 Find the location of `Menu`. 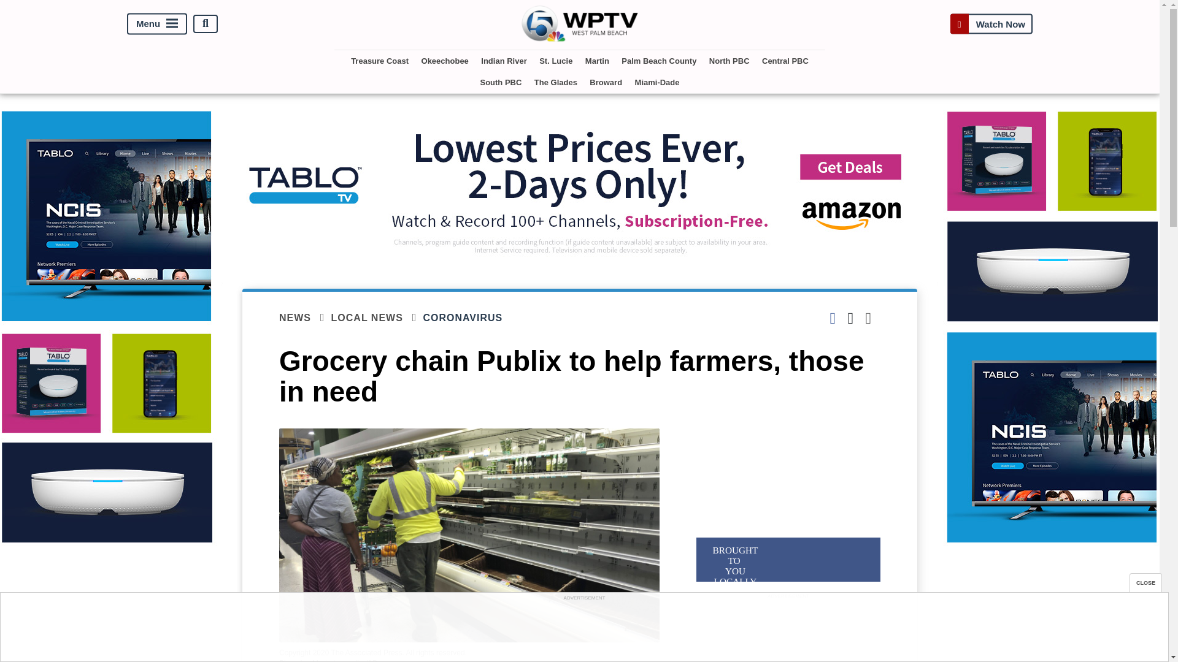

Menu is located at coordinates (157, 23).